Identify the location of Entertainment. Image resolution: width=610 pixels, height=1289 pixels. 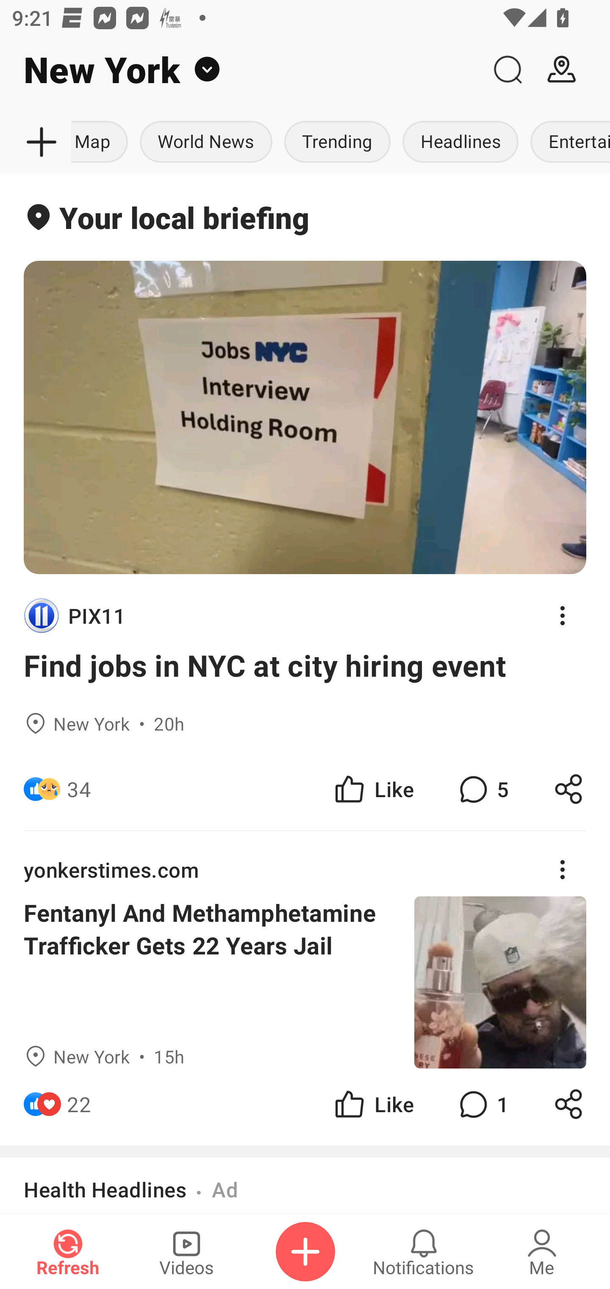
(567, 142).